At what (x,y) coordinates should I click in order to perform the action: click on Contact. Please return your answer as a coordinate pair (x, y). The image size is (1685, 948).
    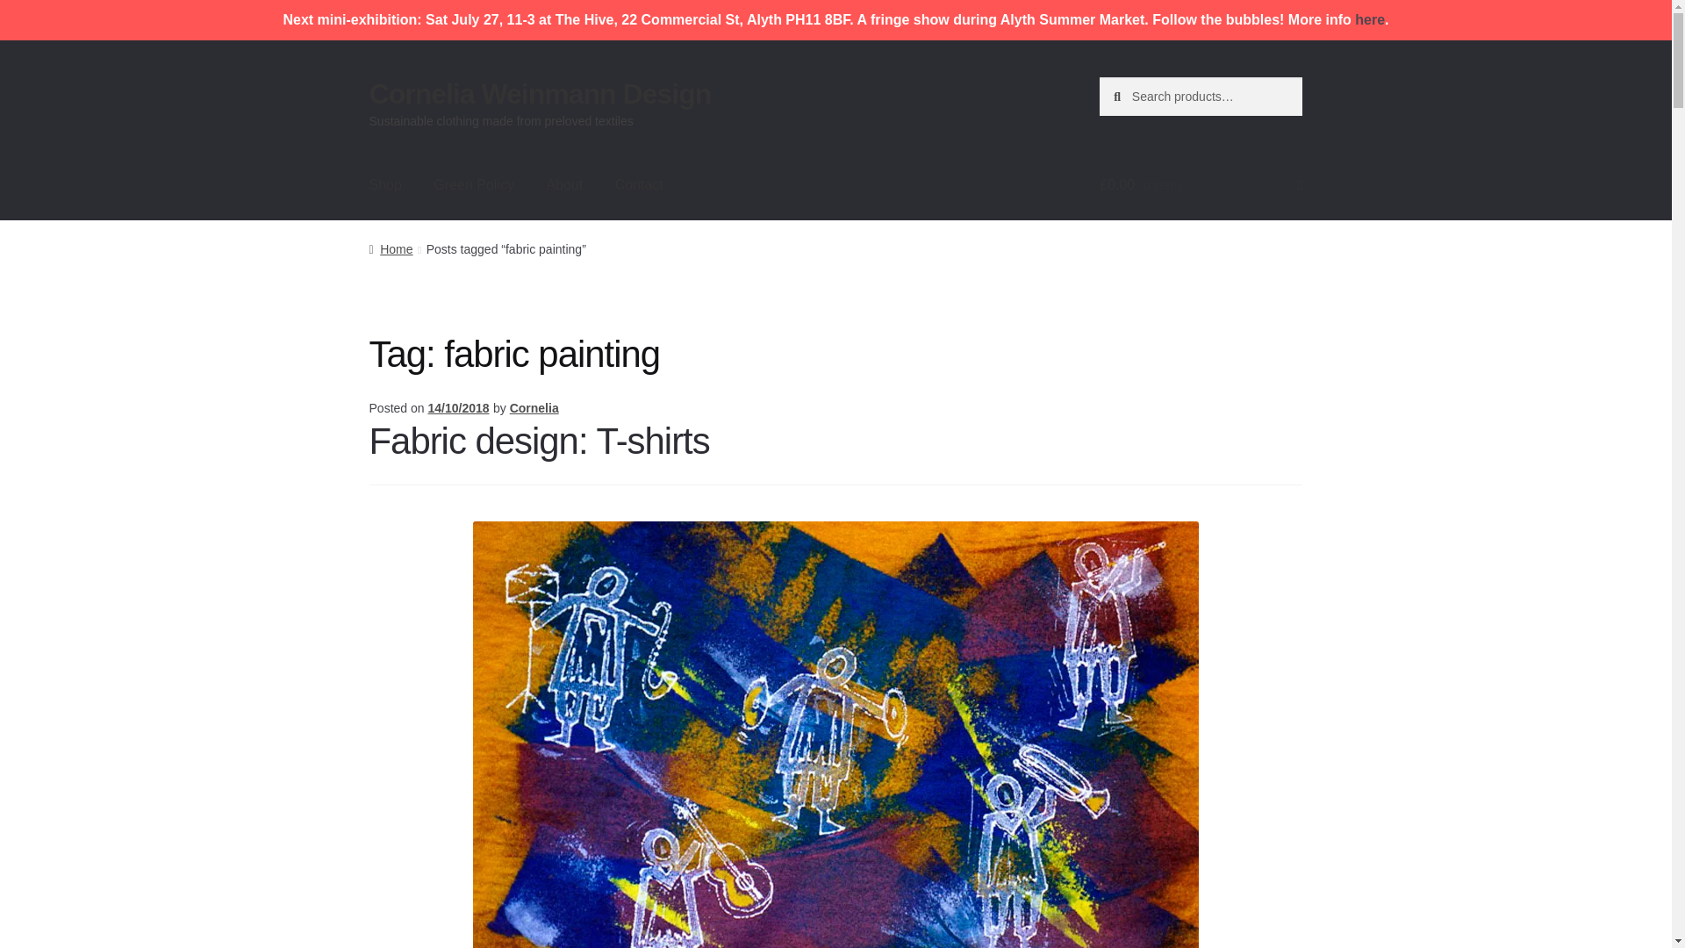
    Looking at the image, I should click on (639, 184).